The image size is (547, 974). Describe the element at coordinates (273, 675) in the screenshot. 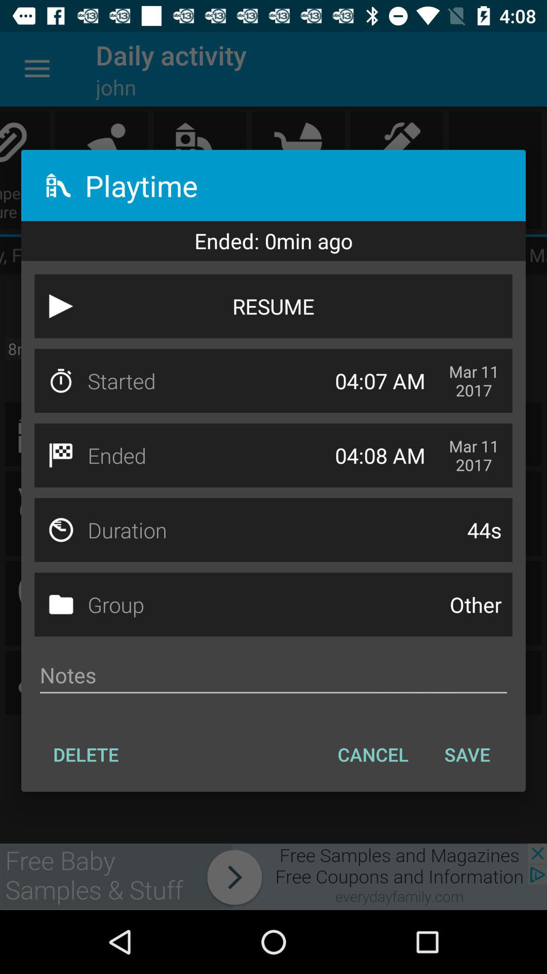

I see `choose the icon below group` at that location.